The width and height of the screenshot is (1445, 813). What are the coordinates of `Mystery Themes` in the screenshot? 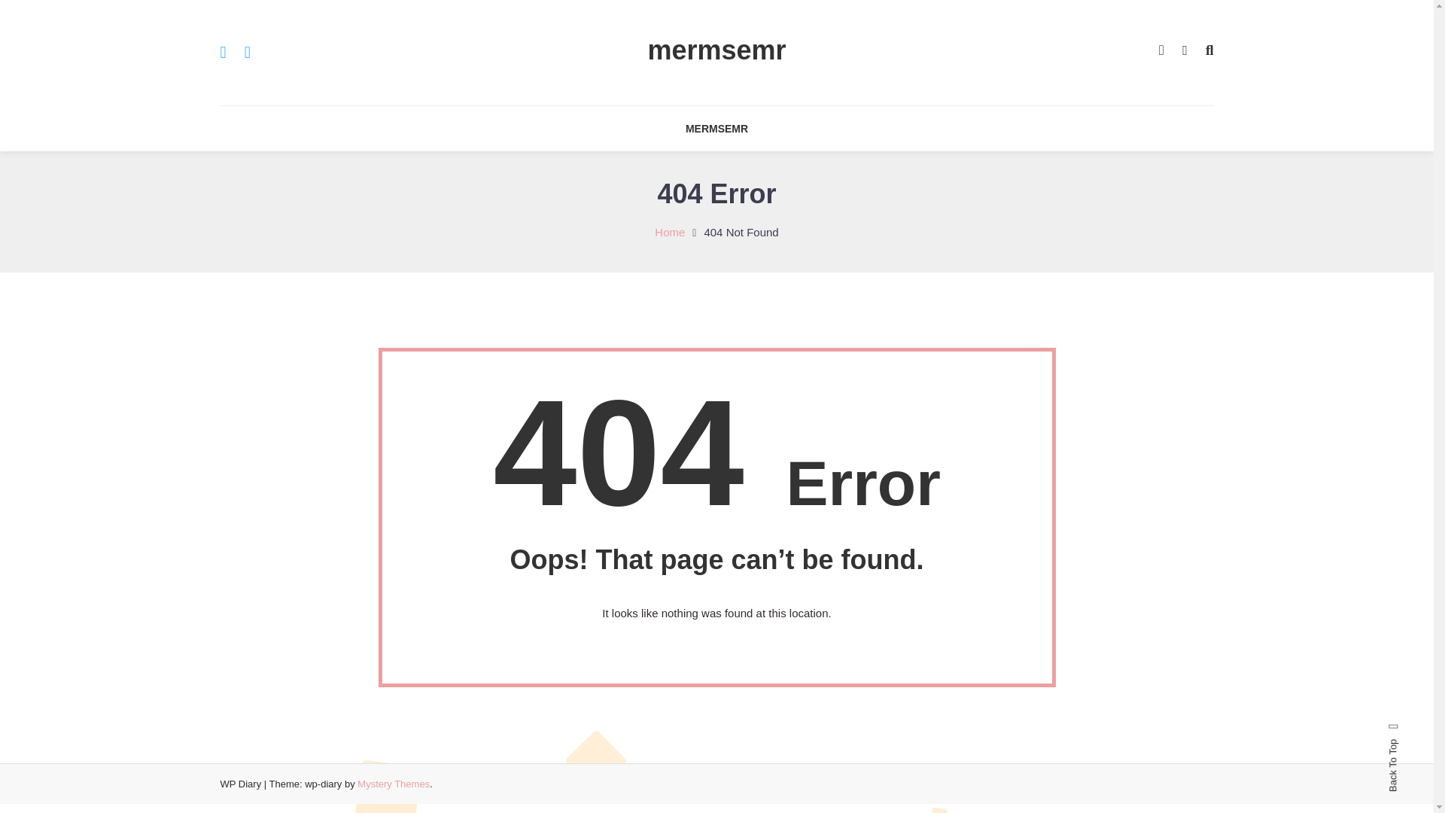 It's located at (393, 783).